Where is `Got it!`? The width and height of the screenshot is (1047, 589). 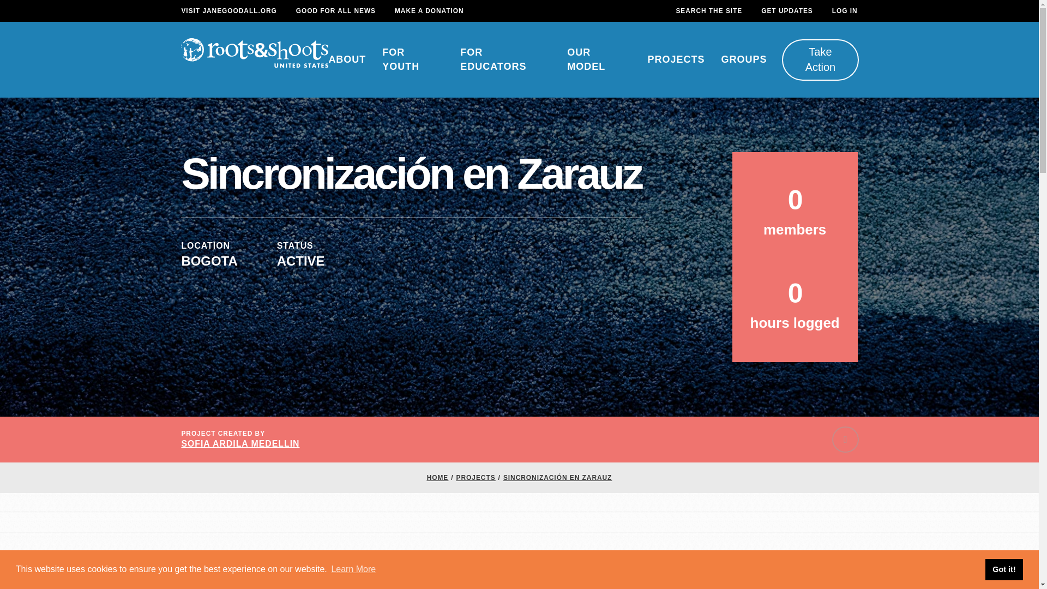
Got it! is located at coordinates (1003, 569).